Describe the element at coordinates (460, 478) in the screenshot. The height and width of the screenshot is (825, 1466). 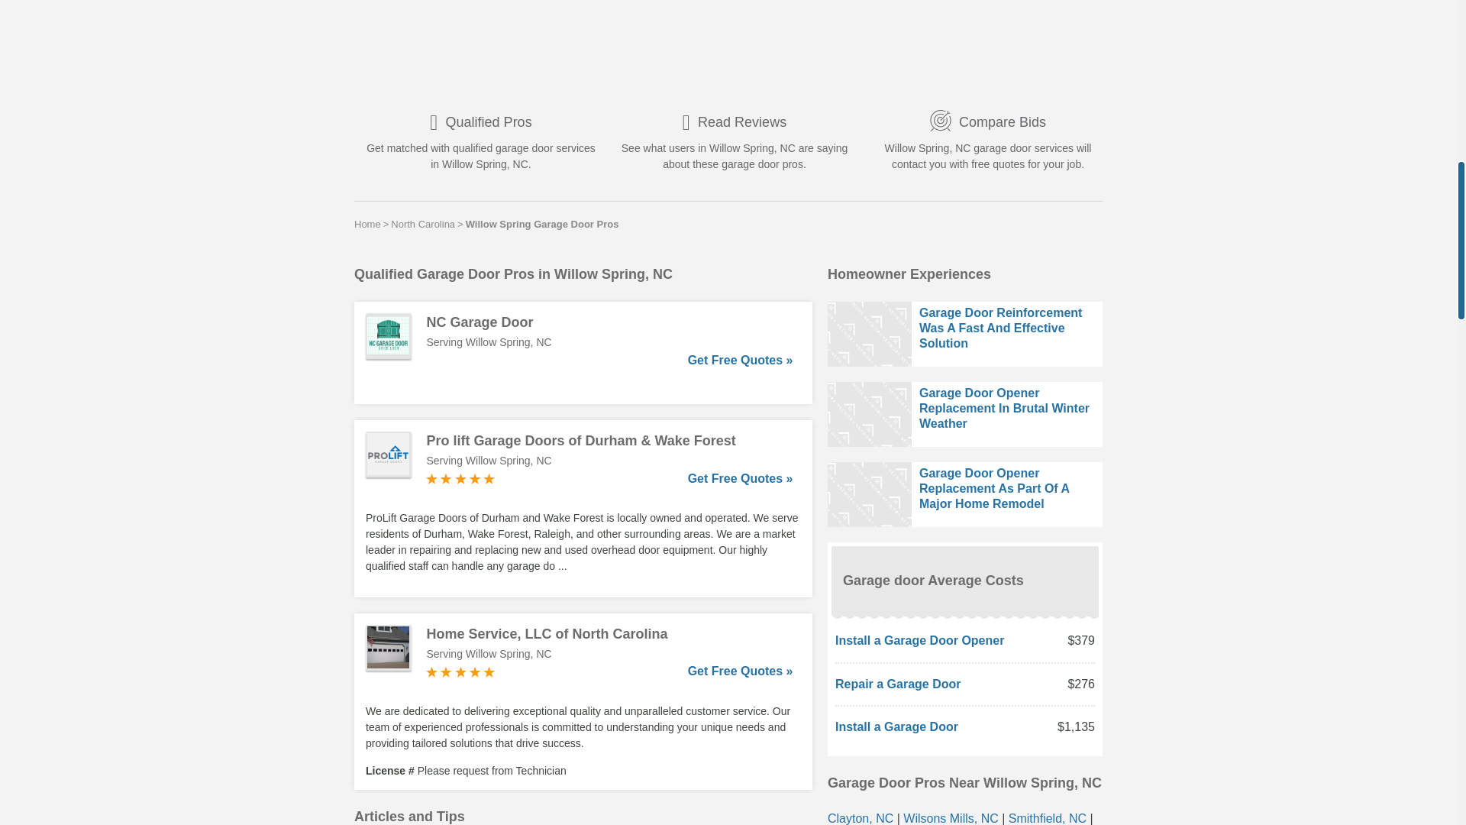
I see `5 star rating` at that location.